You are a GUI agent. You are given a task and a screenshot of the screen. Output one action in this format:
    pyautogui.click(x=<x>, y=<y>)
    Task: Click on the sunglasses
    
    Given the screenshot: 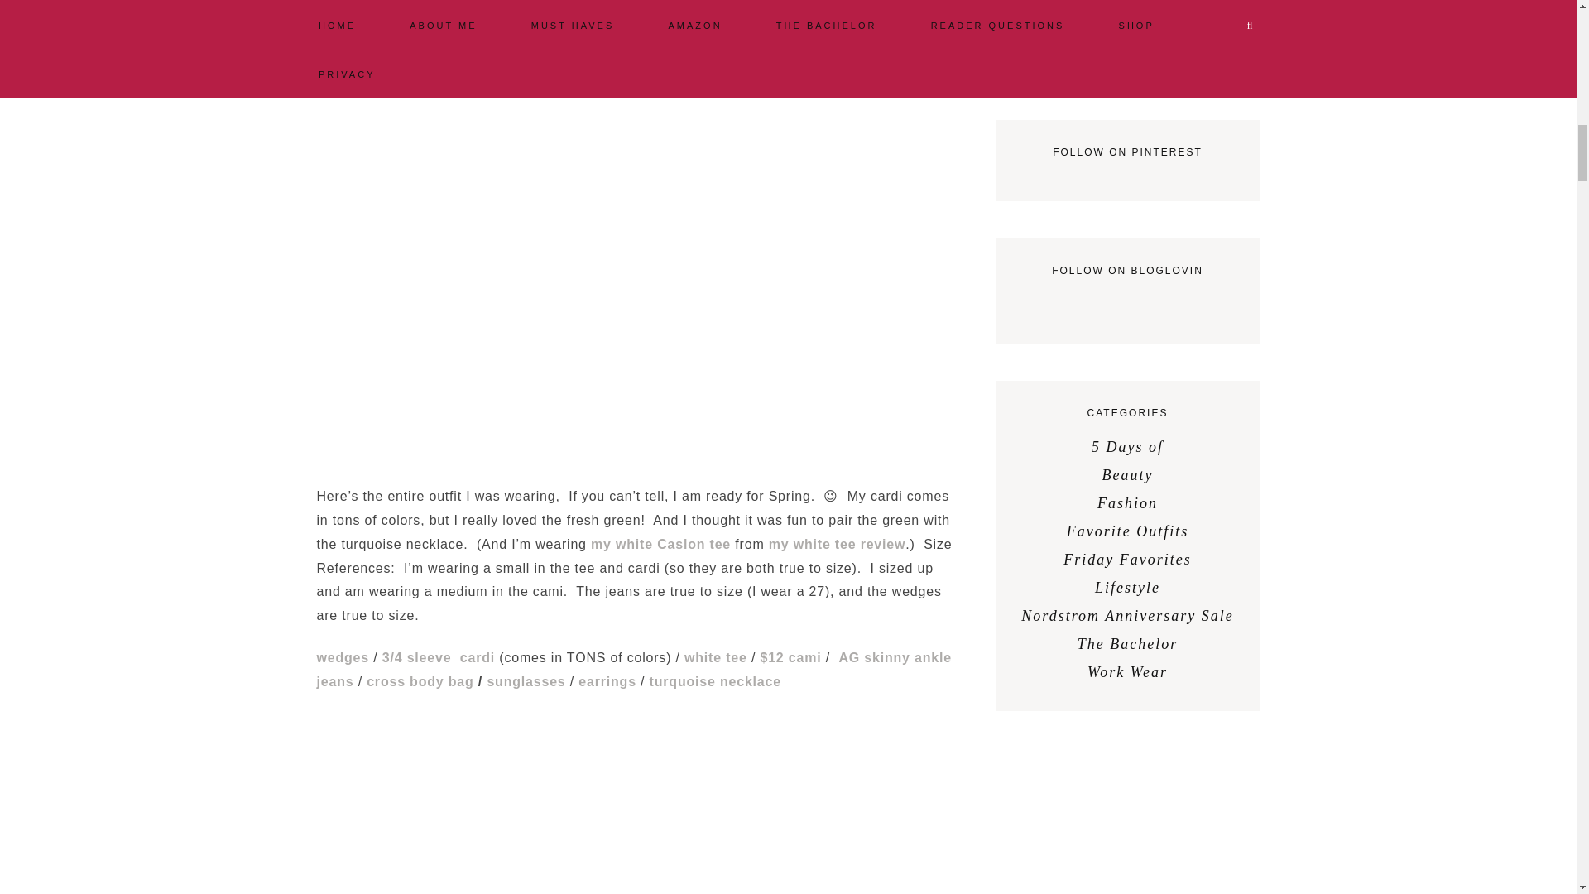 What is the action you would take?
    pyautogui.click(x=526, y=681)
    